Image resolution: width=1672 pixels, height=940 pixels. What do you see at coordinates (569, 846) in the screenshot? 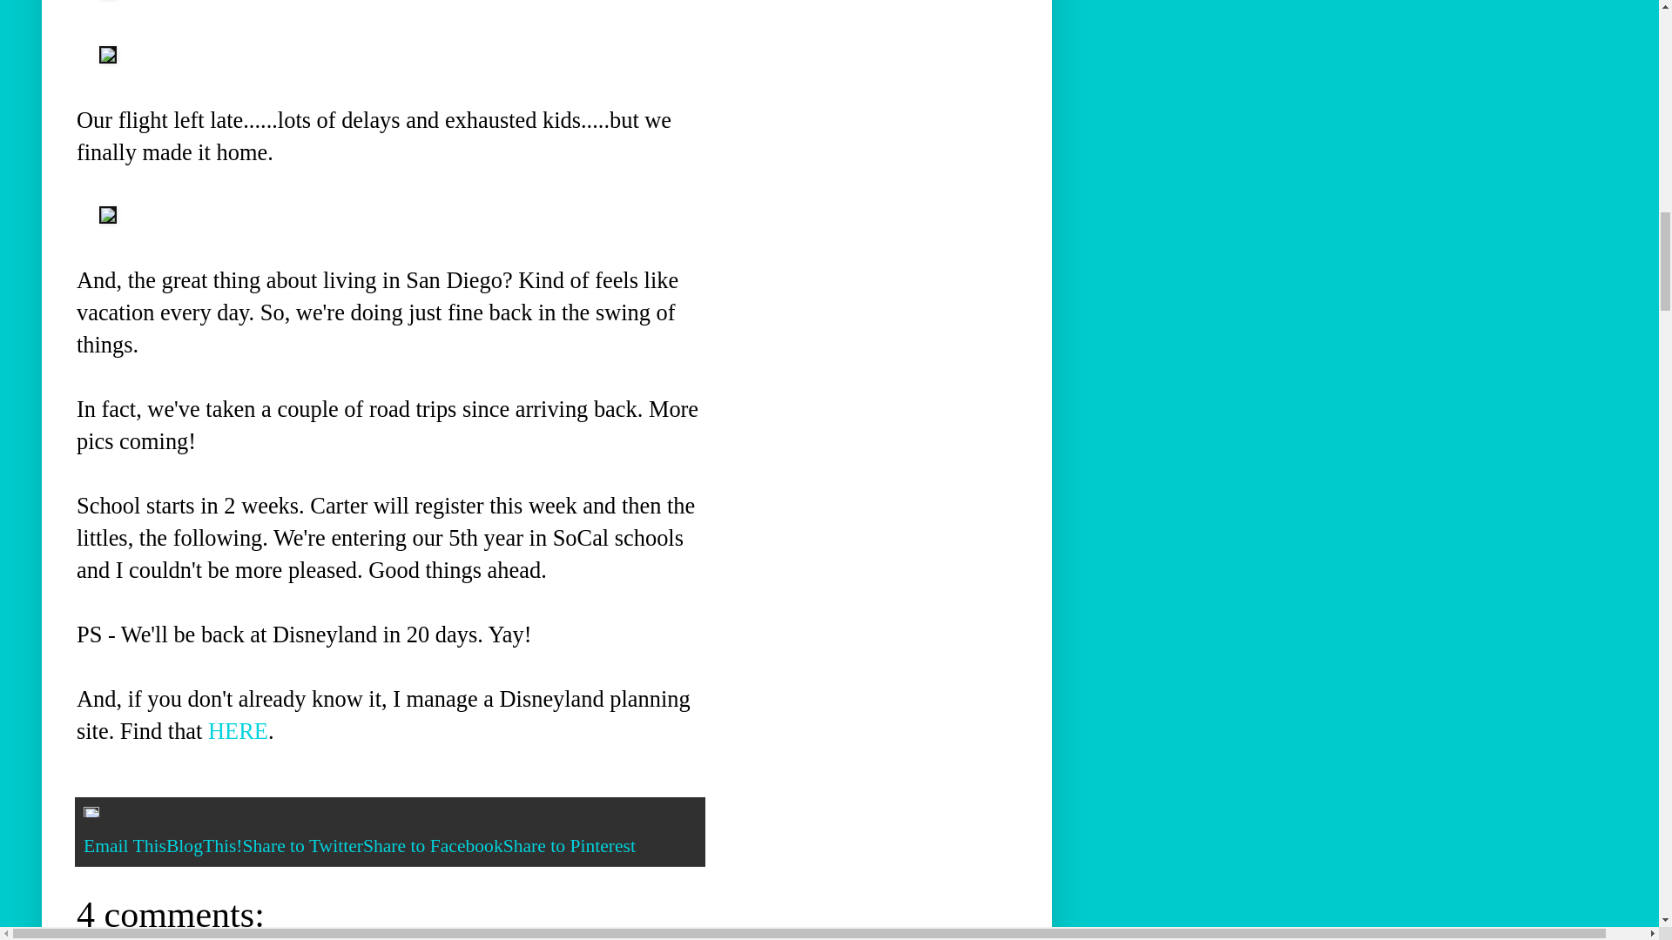
I see `Share to Pinterest` at bounding box center [569, 846].